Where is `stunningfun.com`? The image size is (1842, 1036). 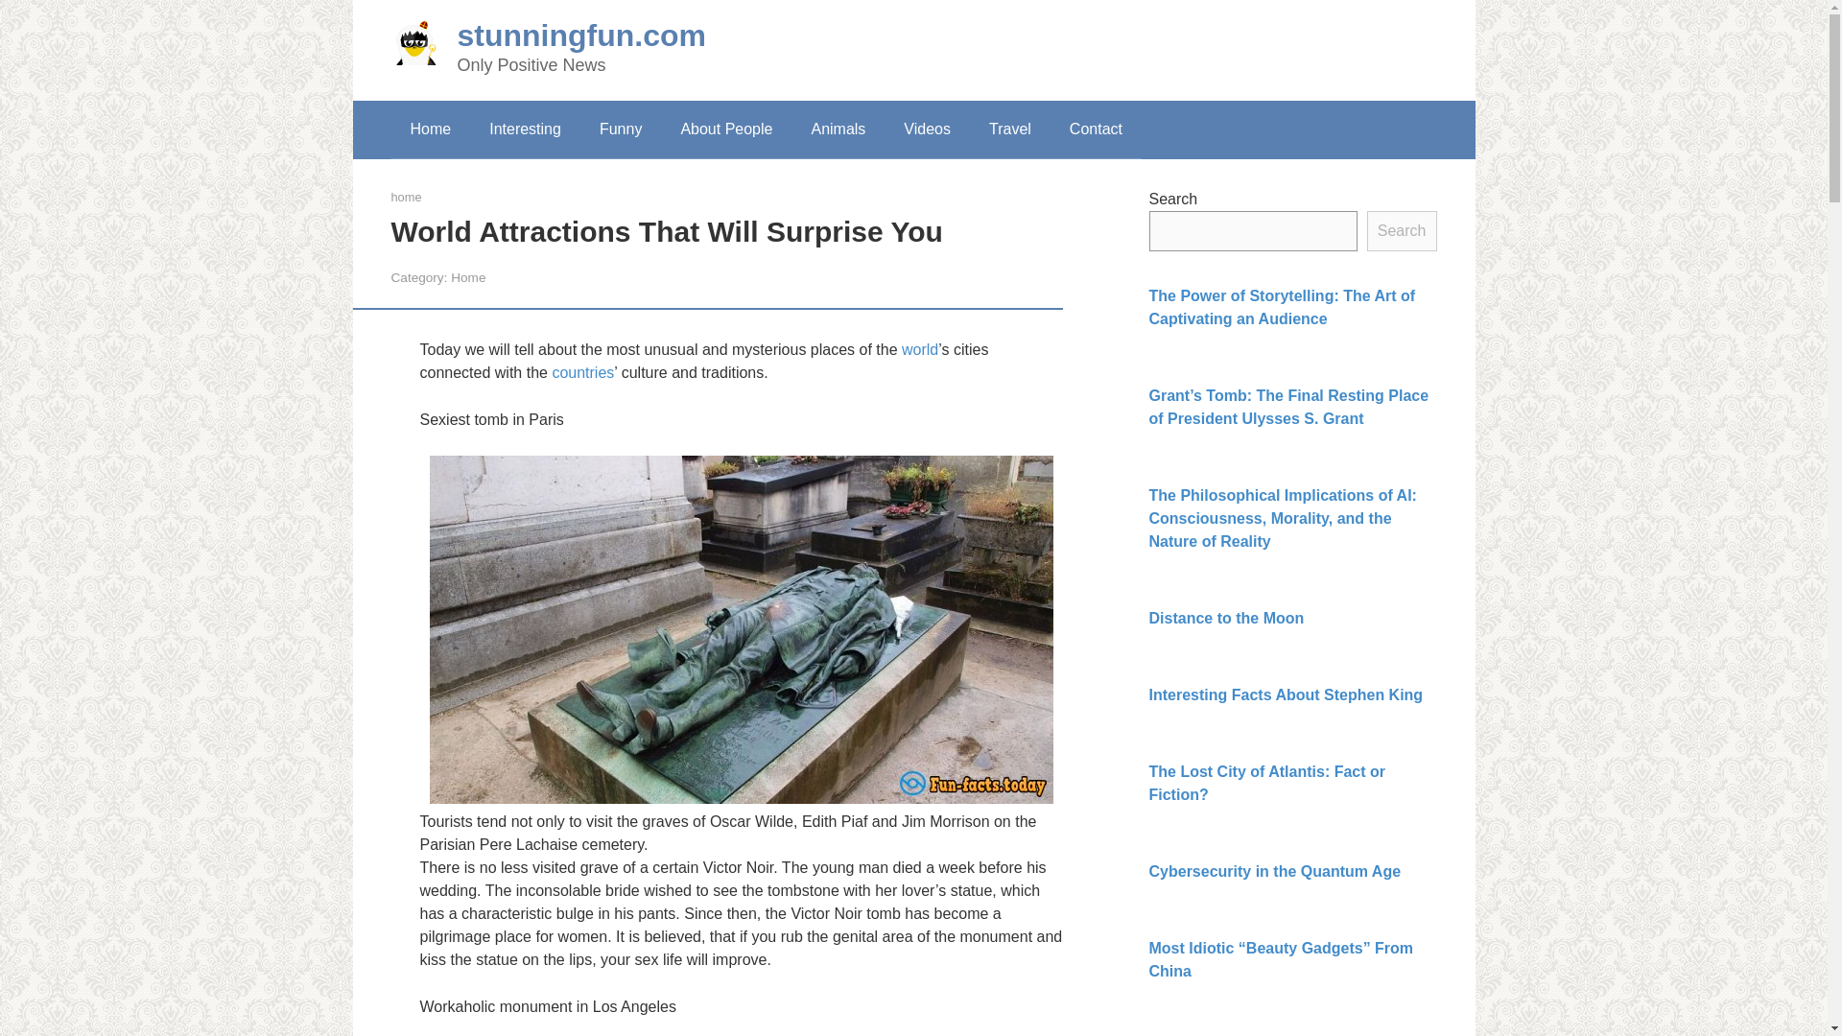
stunningfun.com is located at coordinates (581, 35).